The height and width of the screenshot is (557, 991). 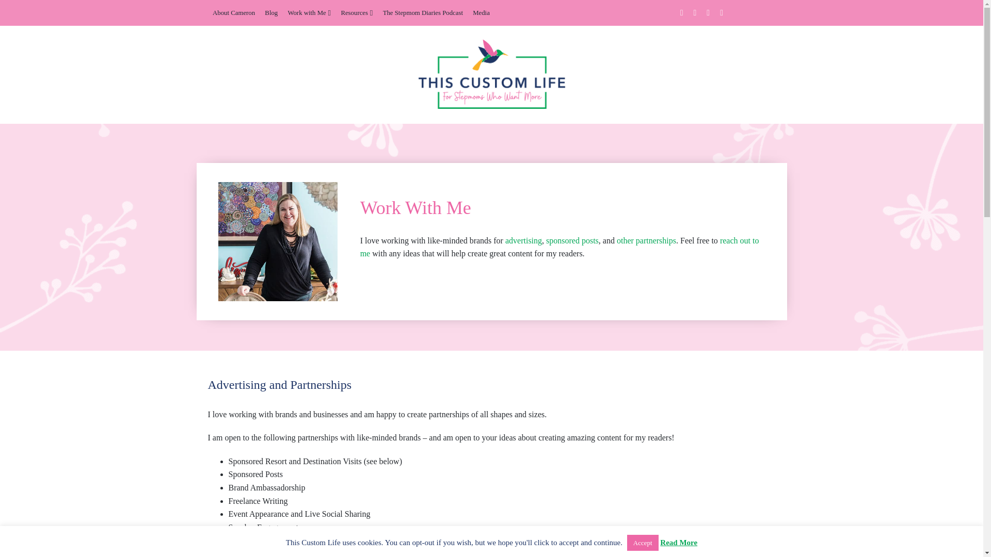 I want to click on Media, so click(x=481, y=12).